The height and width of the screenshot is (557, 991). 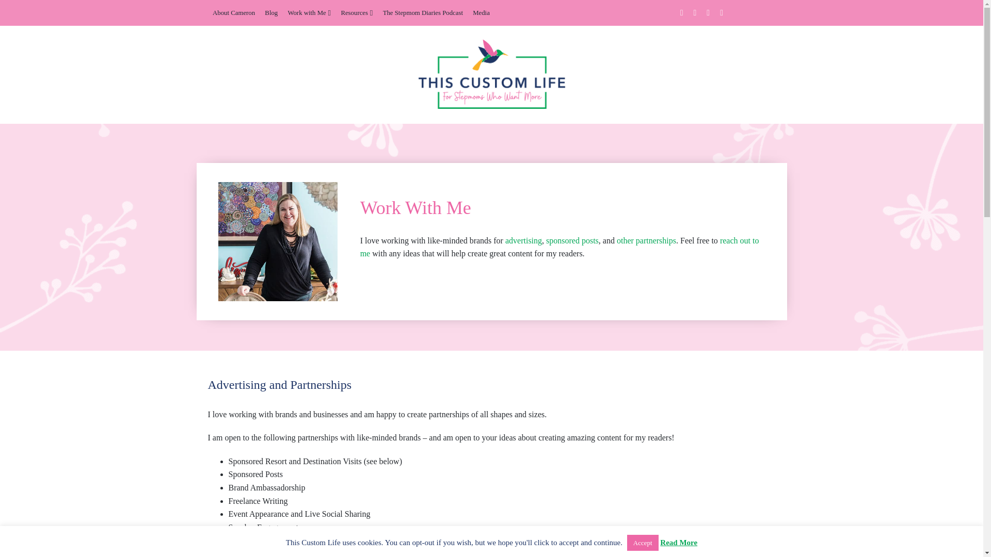 I want to click on Media, so click(x=481, y=12).